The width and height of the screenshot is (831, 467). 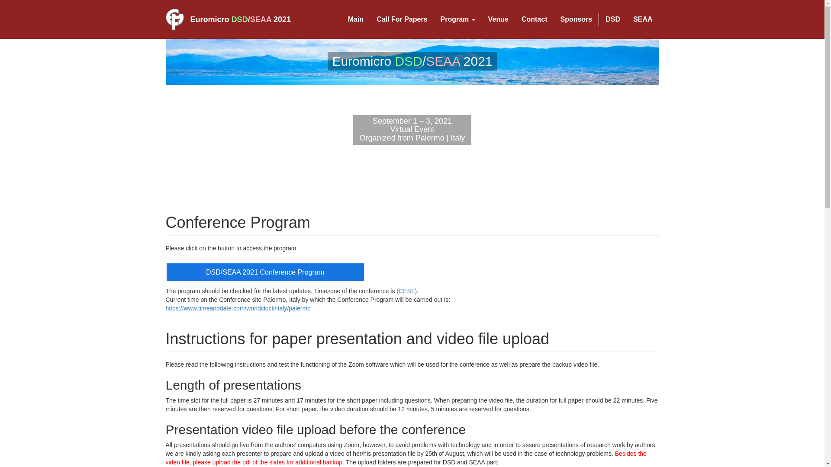 I want to click on DSD, so click(x=240, y=19).